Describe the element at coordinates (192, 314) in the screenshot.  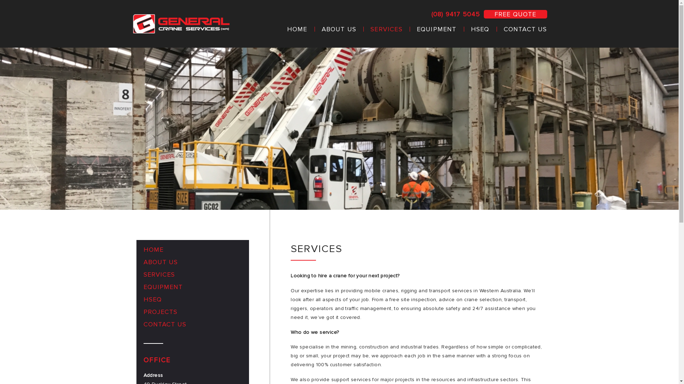
I see `PROJECTS` at that location.